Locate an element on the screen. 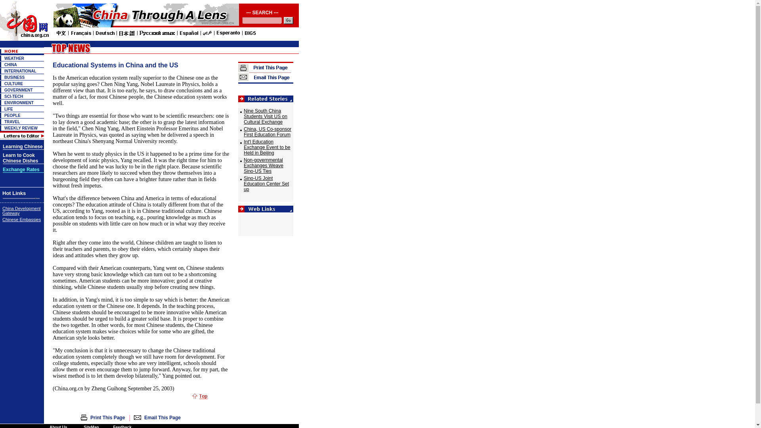  SCI-TECH is located at coordinates (13, 96).